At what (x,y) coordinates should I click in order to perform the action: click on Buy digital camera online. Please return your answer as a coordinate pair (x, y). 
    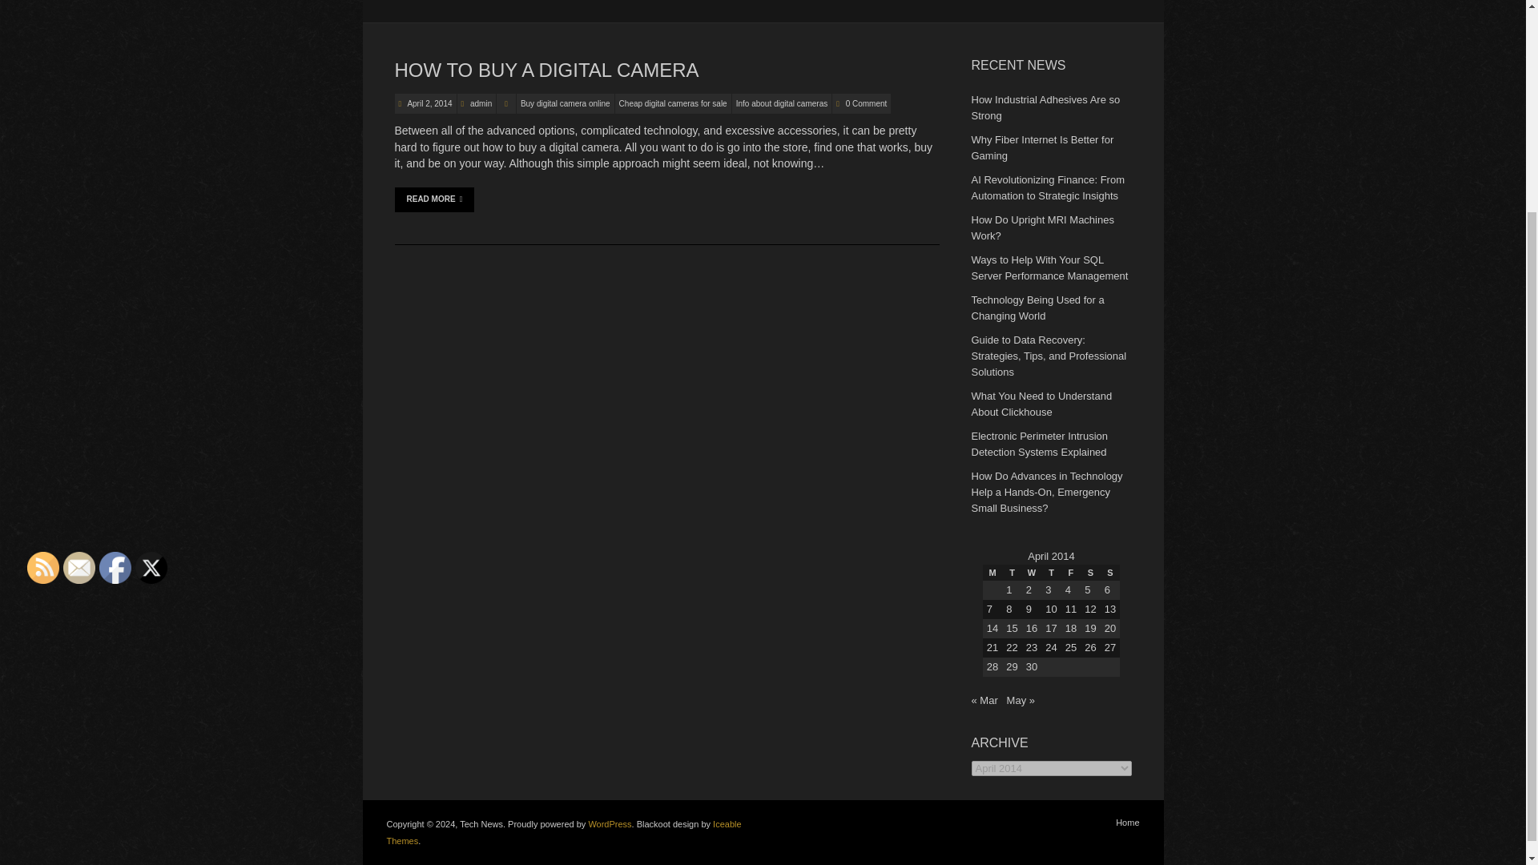
    Looking at the image, I should click on (566, 103).